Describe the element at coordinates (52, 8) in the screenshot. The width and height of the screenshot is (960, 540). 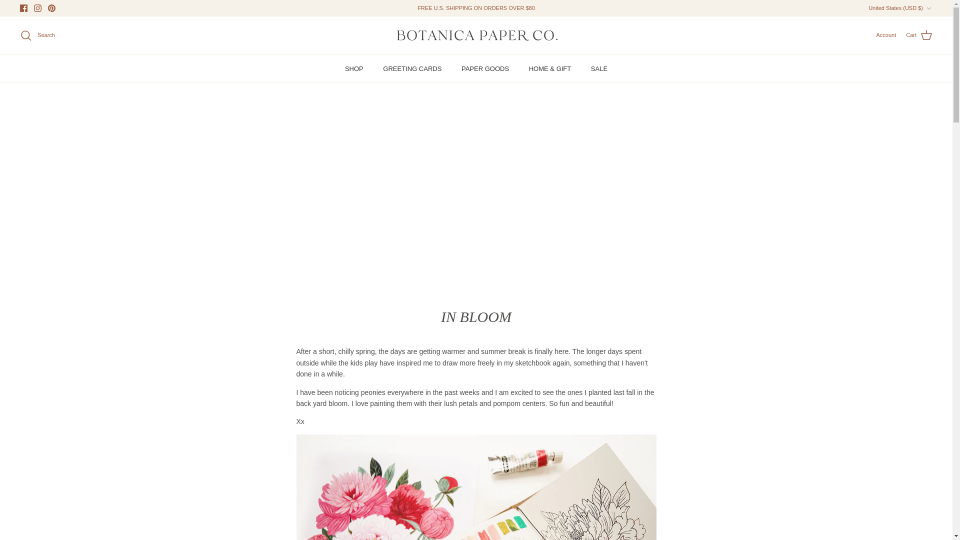
I see `Pinterest` at that location.